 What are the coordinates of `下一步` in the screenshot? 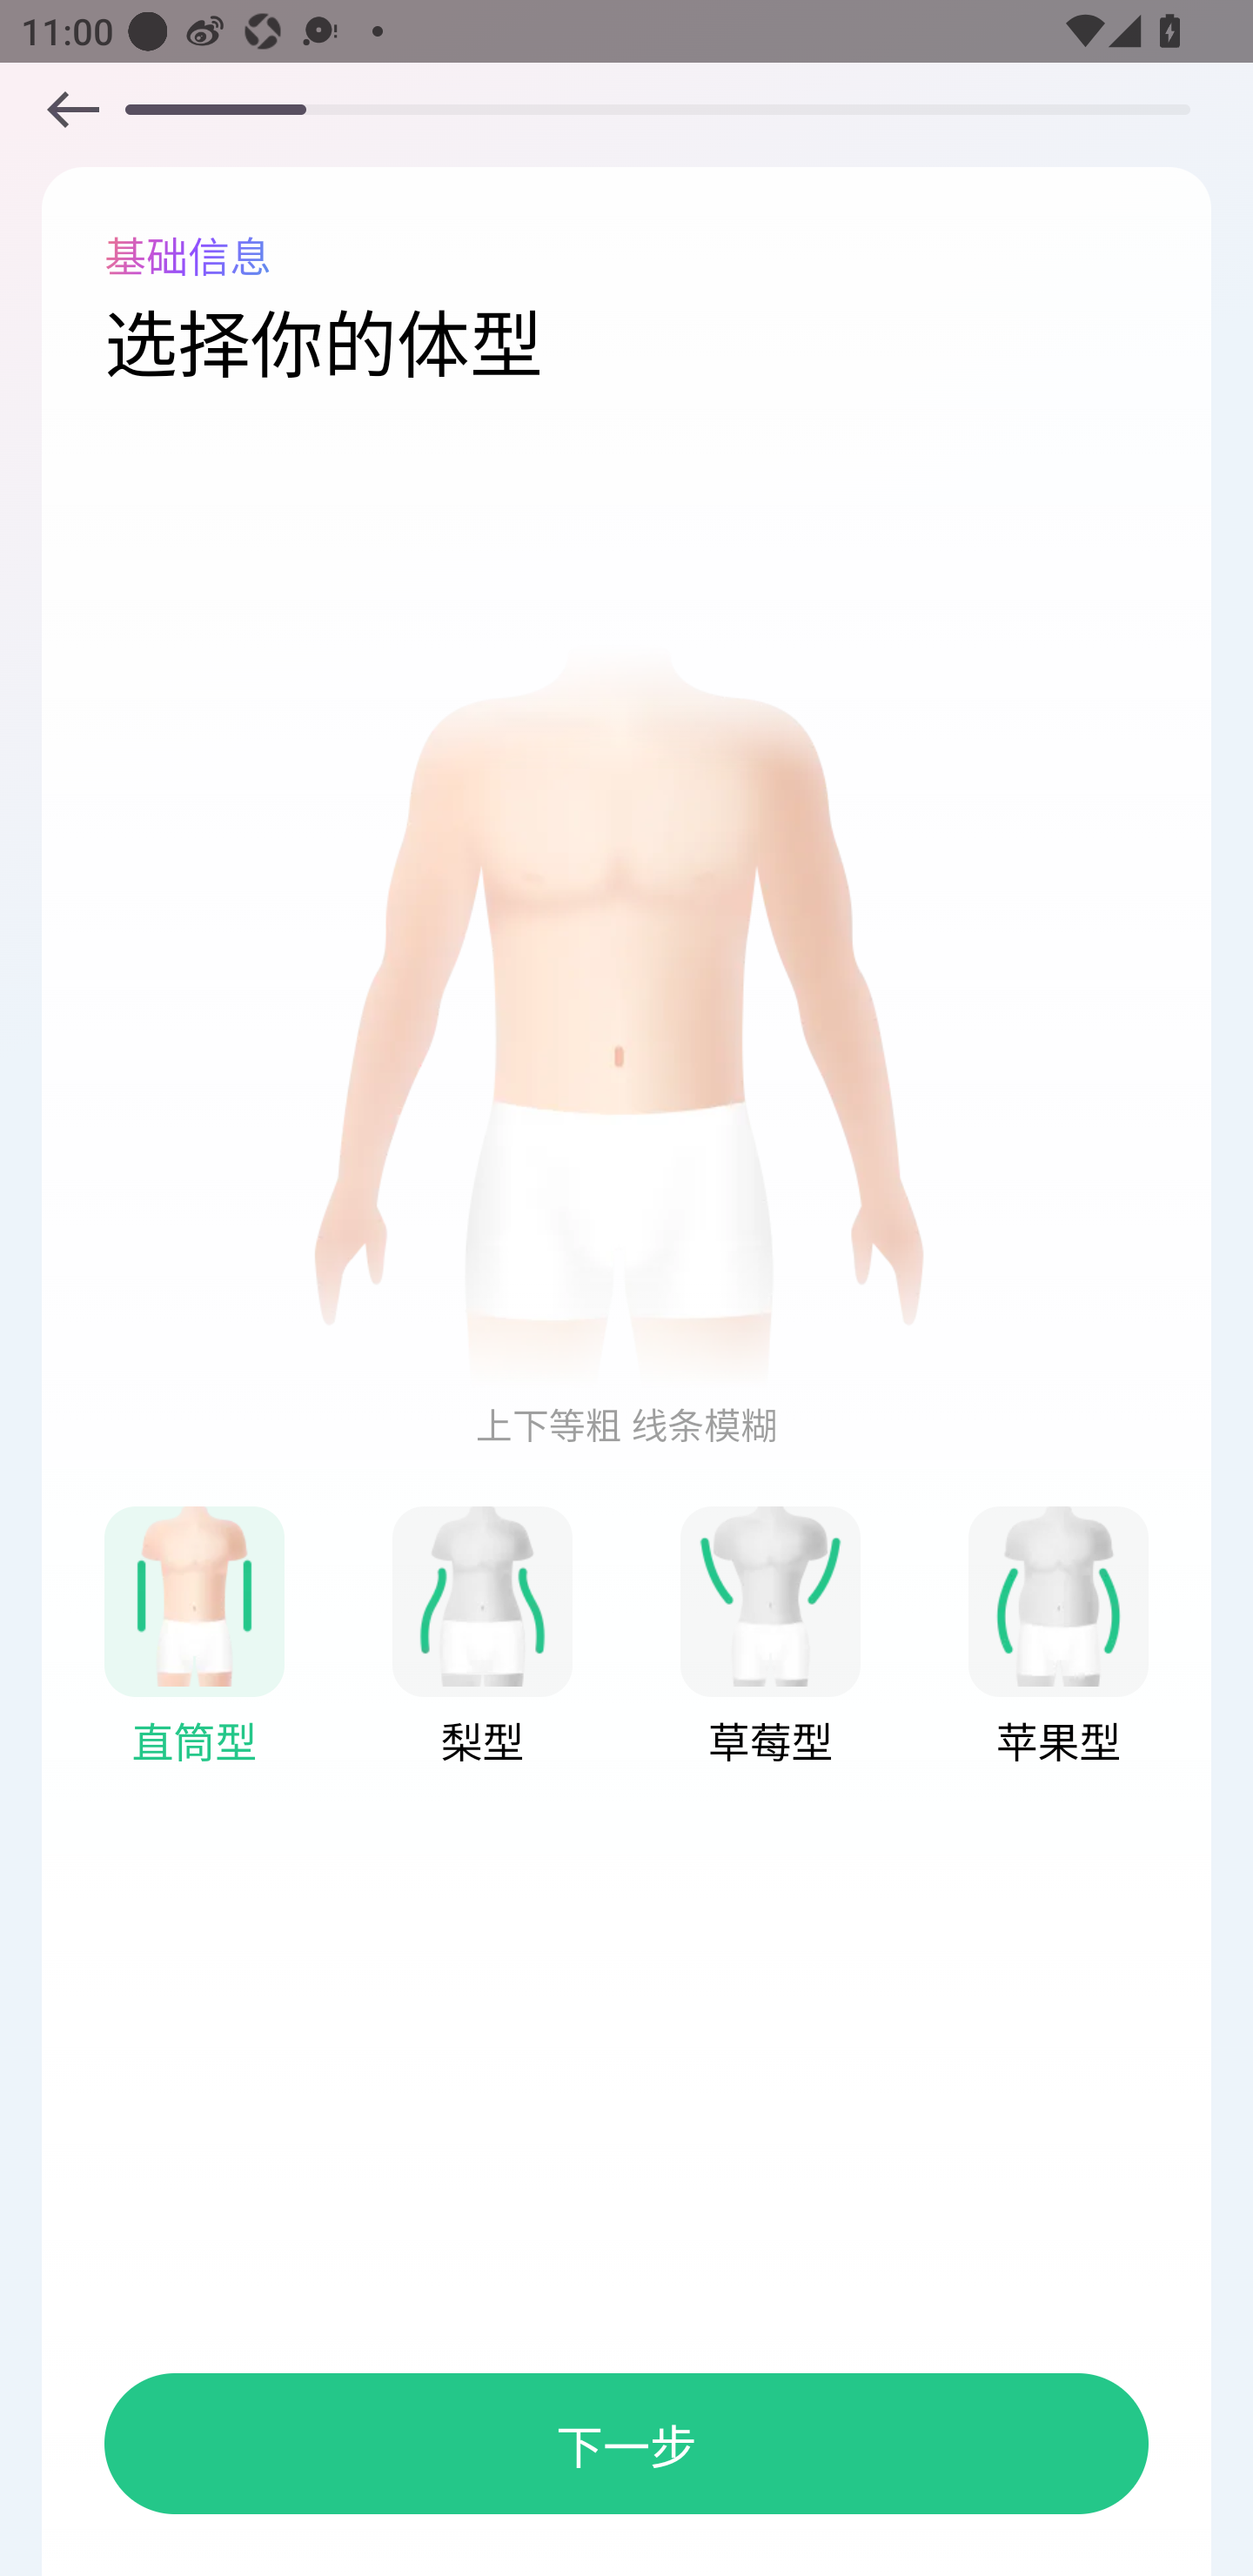 It's located at (626, 2443).